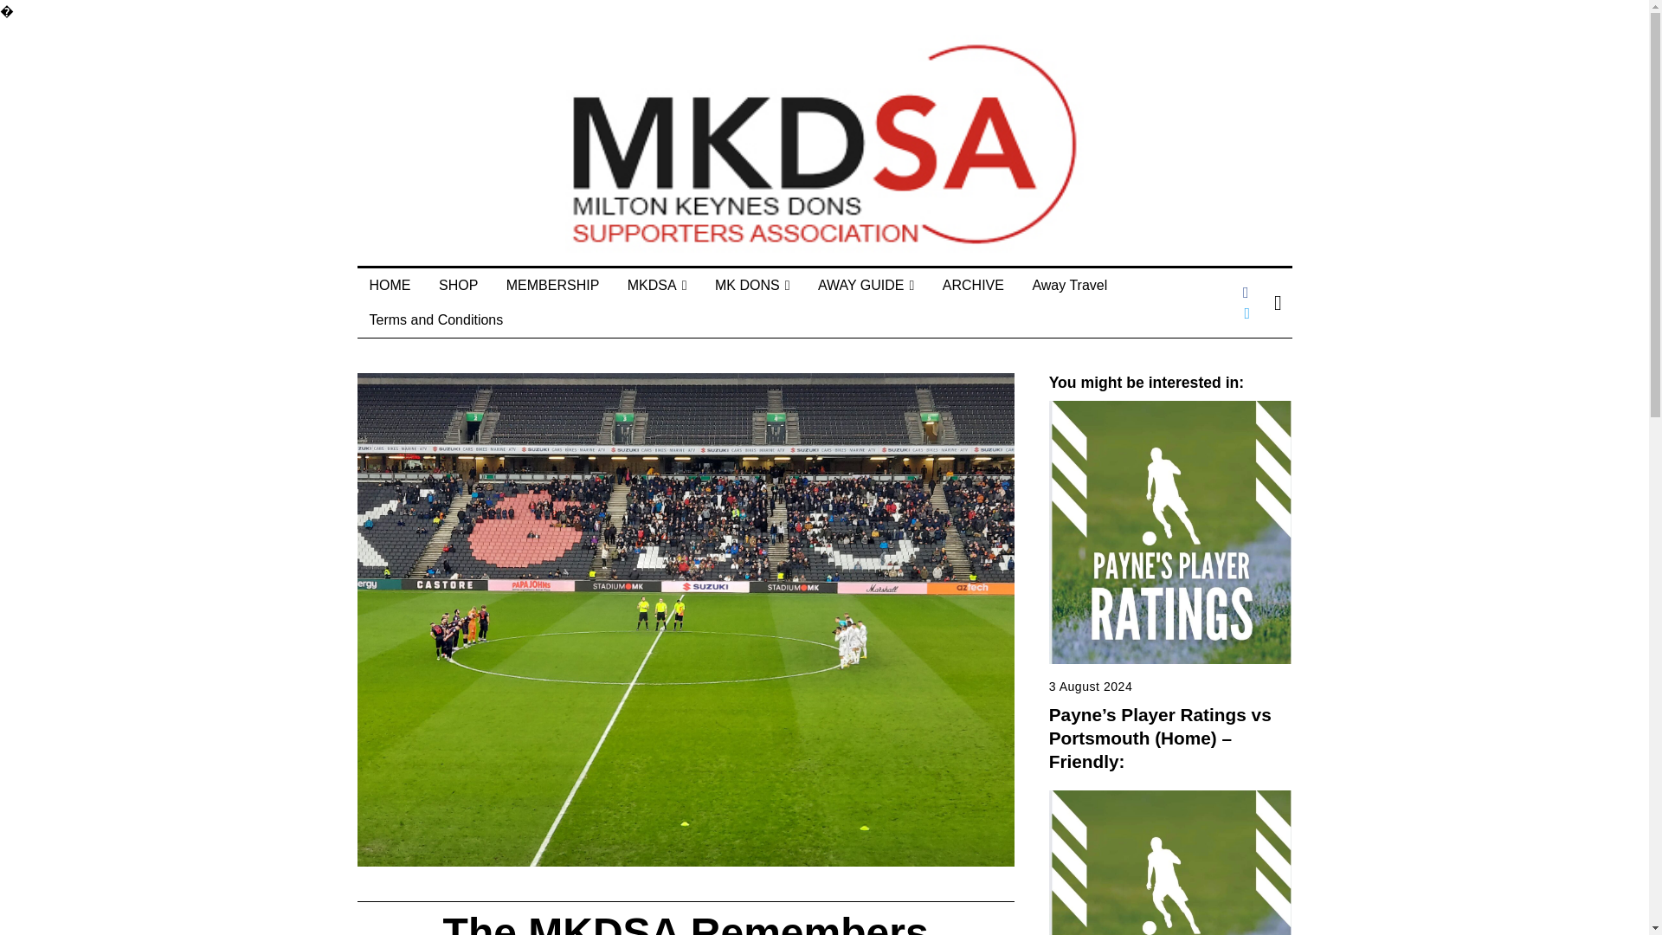 The height and width of the screenshot is (935, 1662). I want to click on MK DONS, so click(753, 285).